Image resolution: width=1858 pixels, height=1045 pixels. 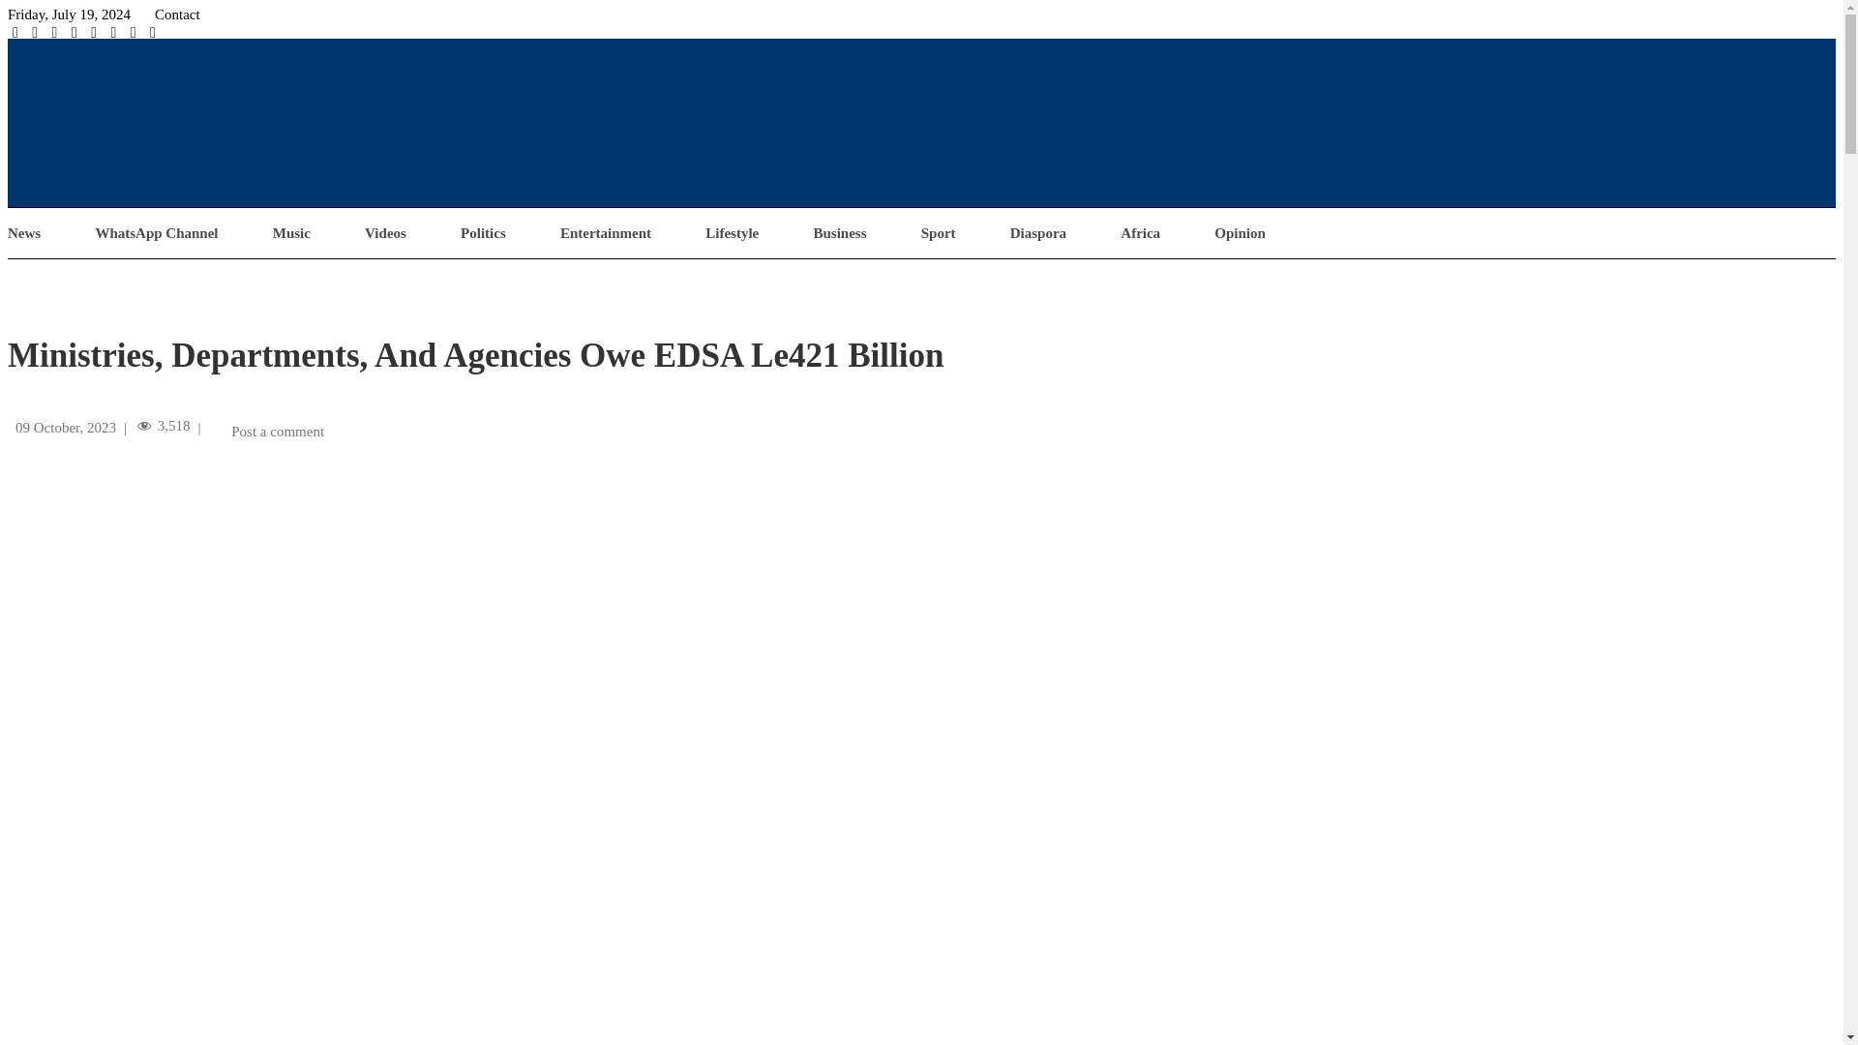 I want to click on Africa, so click(x=1140, y=233).